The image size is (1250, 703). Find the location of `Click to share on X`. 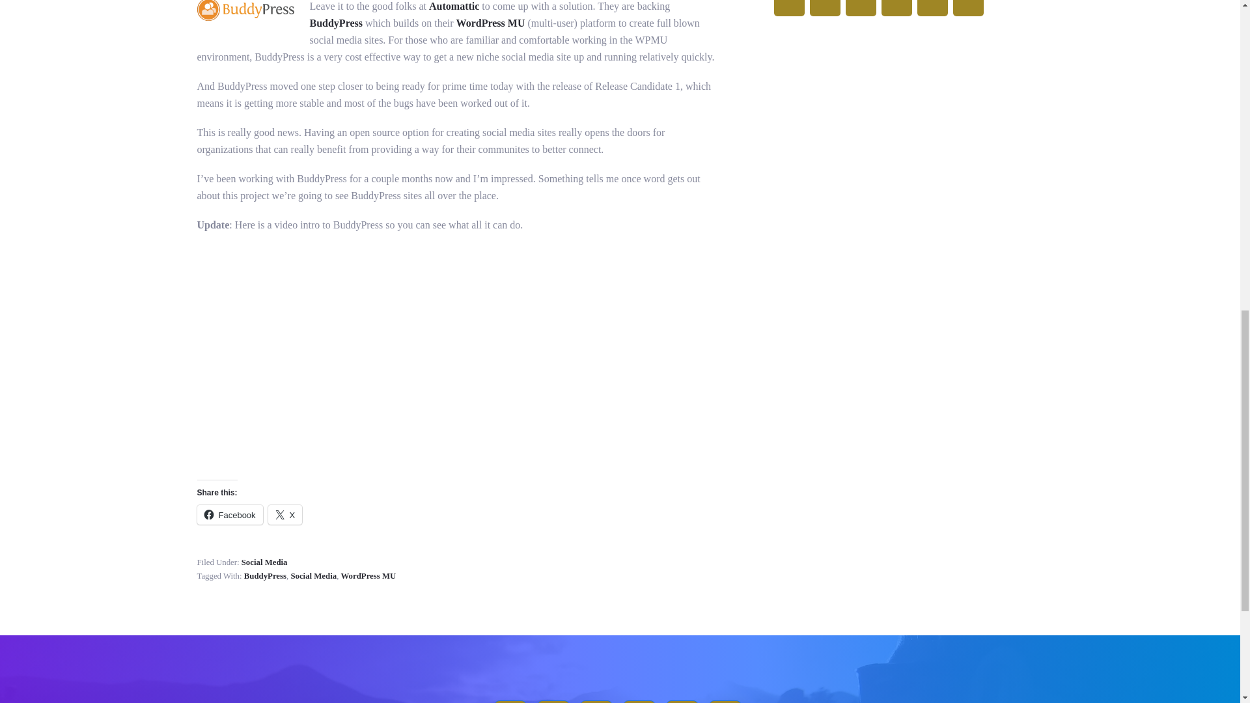

Click to share on X is located at coordinates (285, 514).